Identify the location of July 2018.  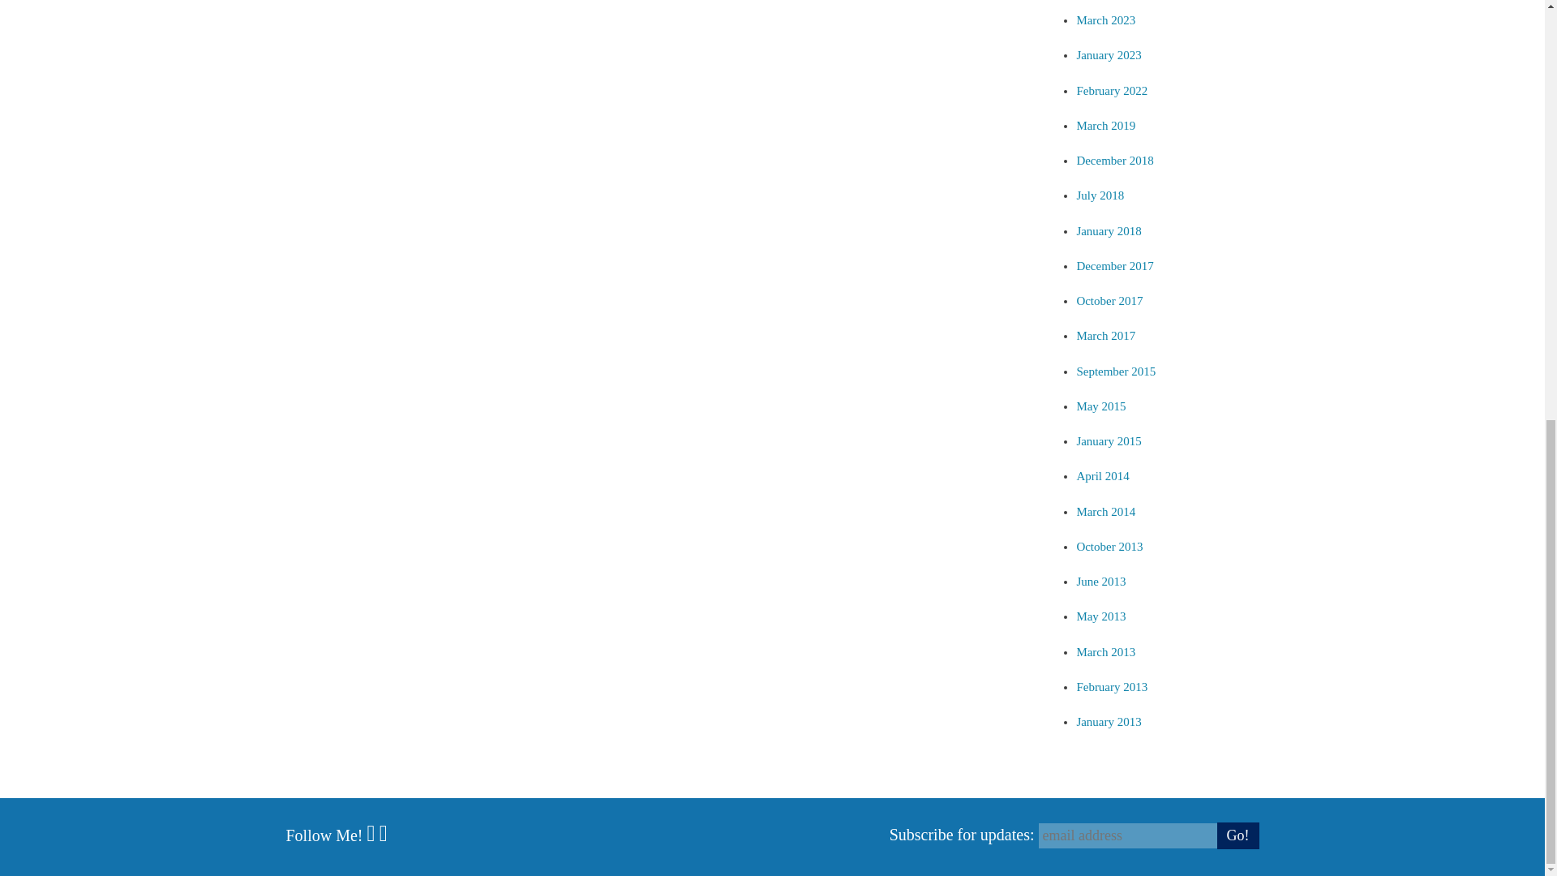
(1100, 195).